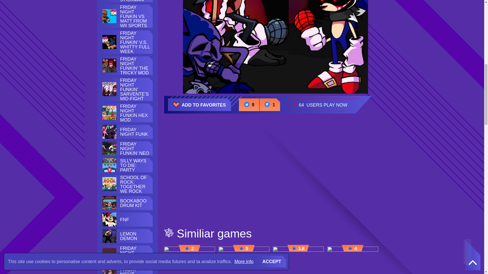  I want to click on Advertisement, so click(276, 175).